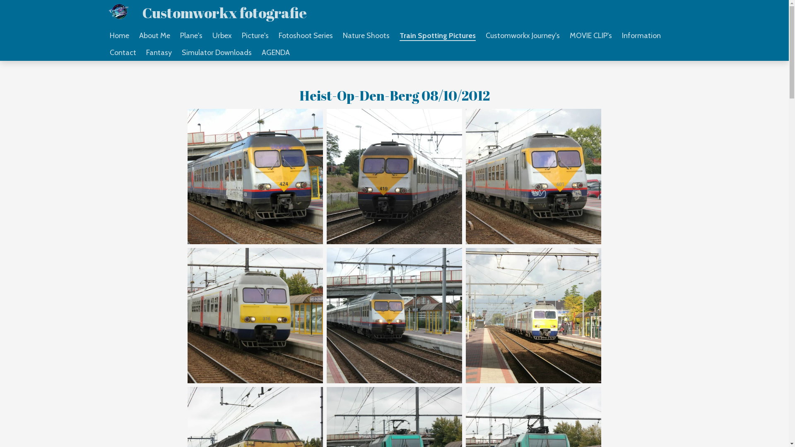  Describe the element at coordinates (255, 36) in the screenshot. I see `Picture's` at that location.